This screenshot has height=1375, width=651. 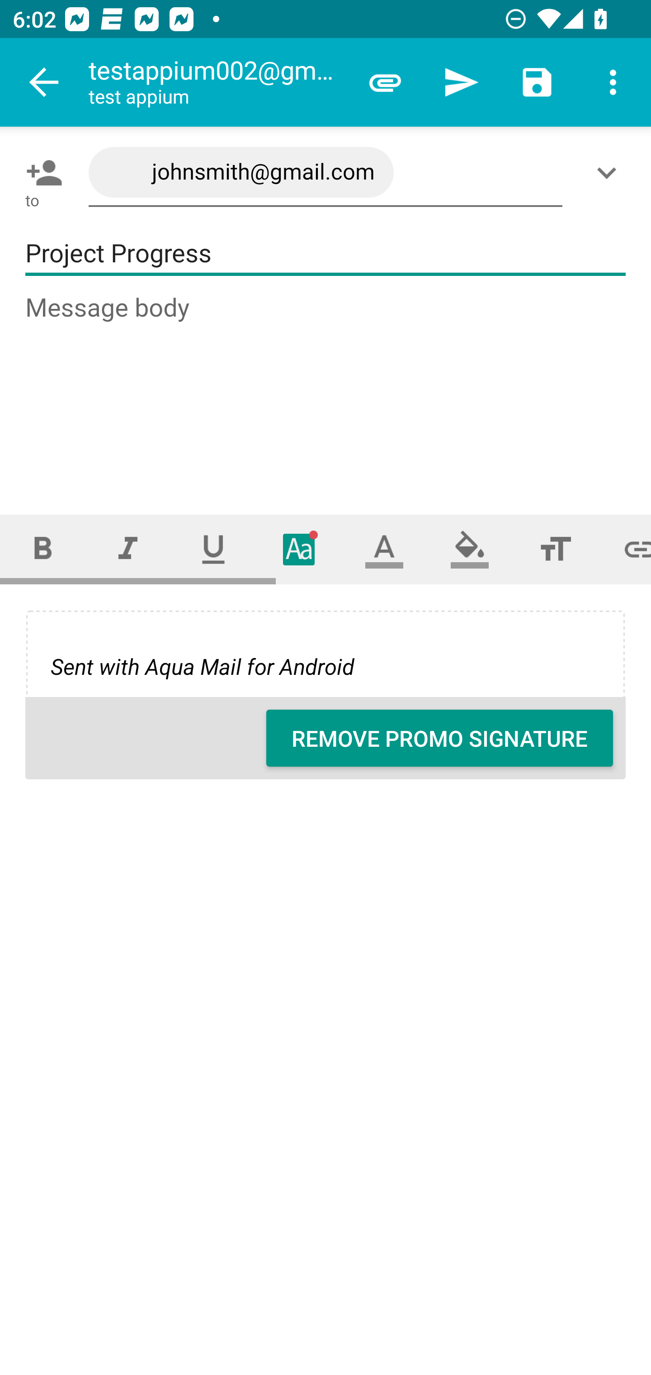 I want to click on Text color, so click(x=384, y=549).